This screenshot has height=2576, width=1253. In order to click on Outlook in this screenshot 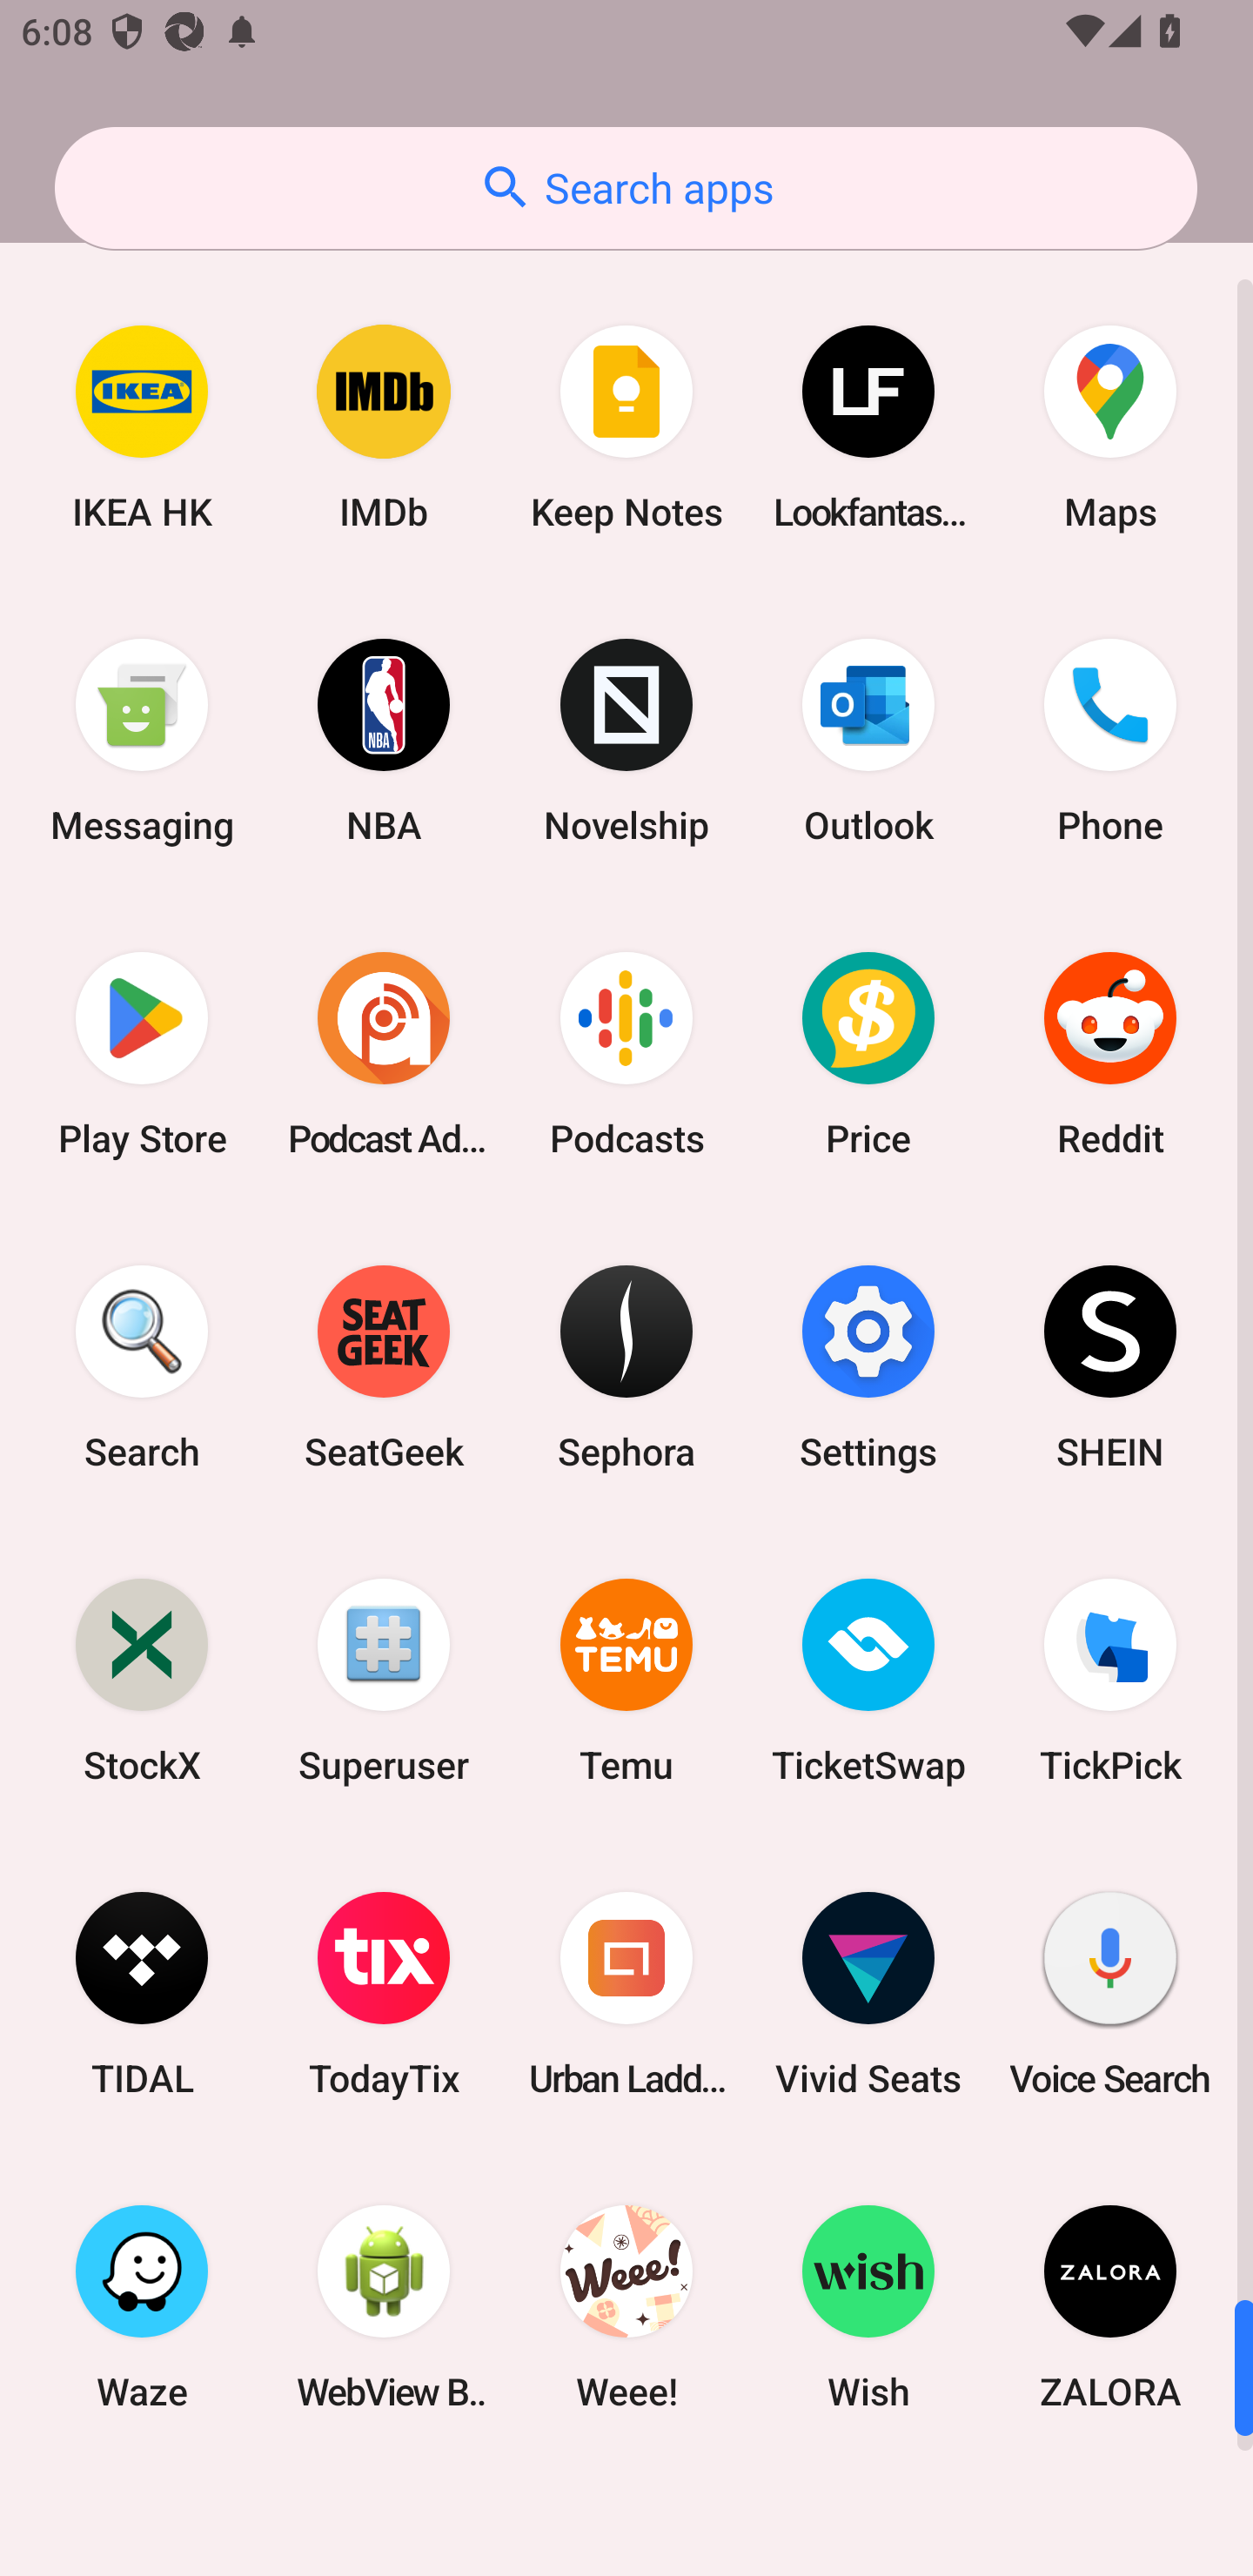, I will do `click(868, 740)`.